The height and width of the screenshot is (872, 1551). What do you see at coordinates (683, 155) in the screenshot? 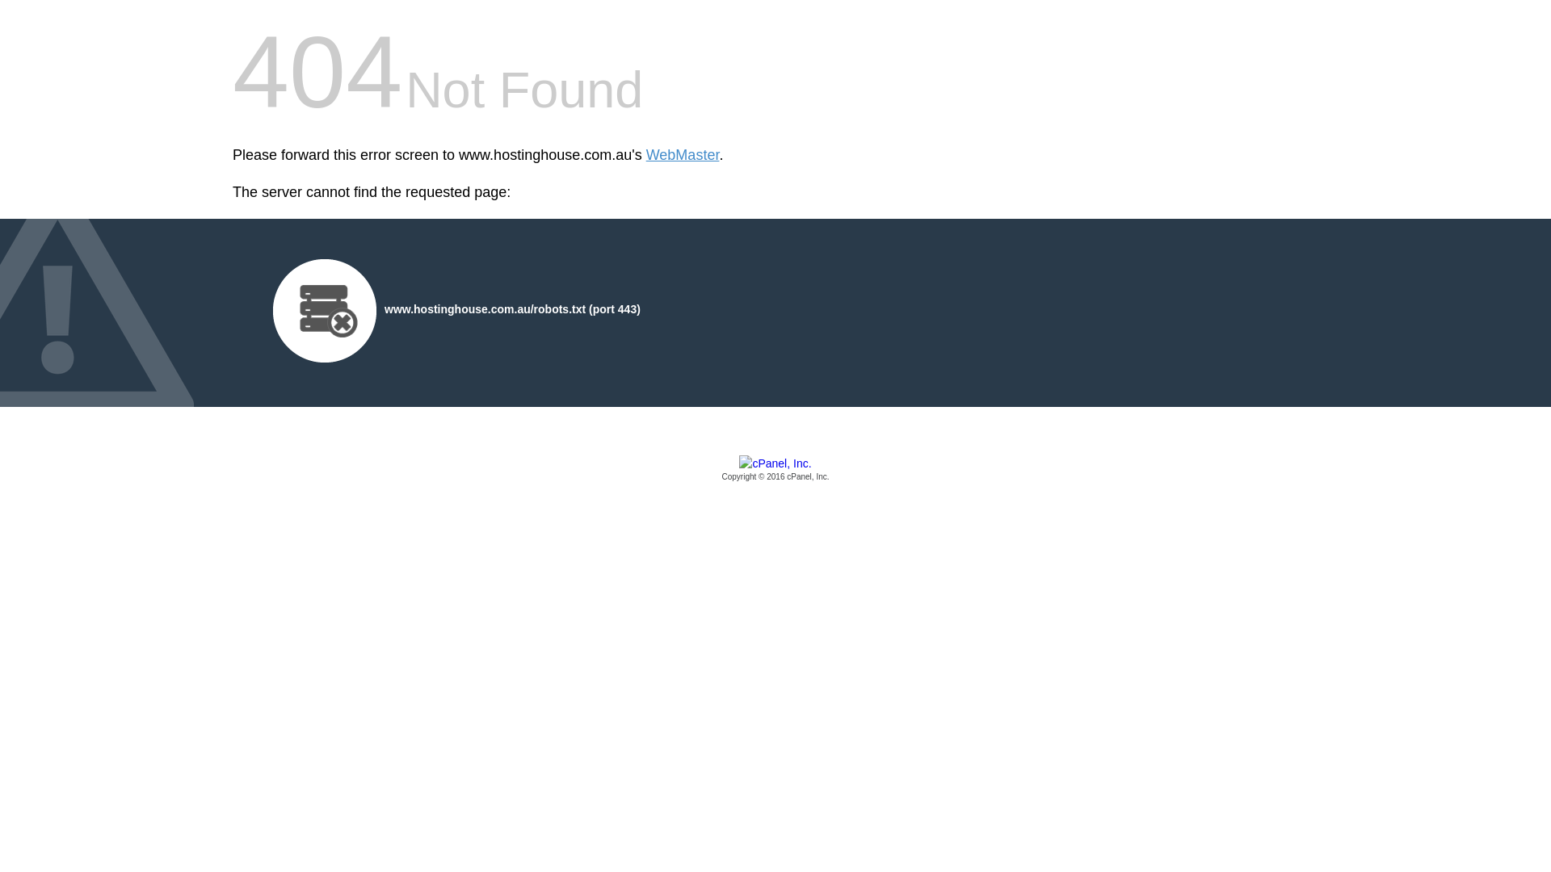
I see `WebMaster` at bounding box center [683, 155].